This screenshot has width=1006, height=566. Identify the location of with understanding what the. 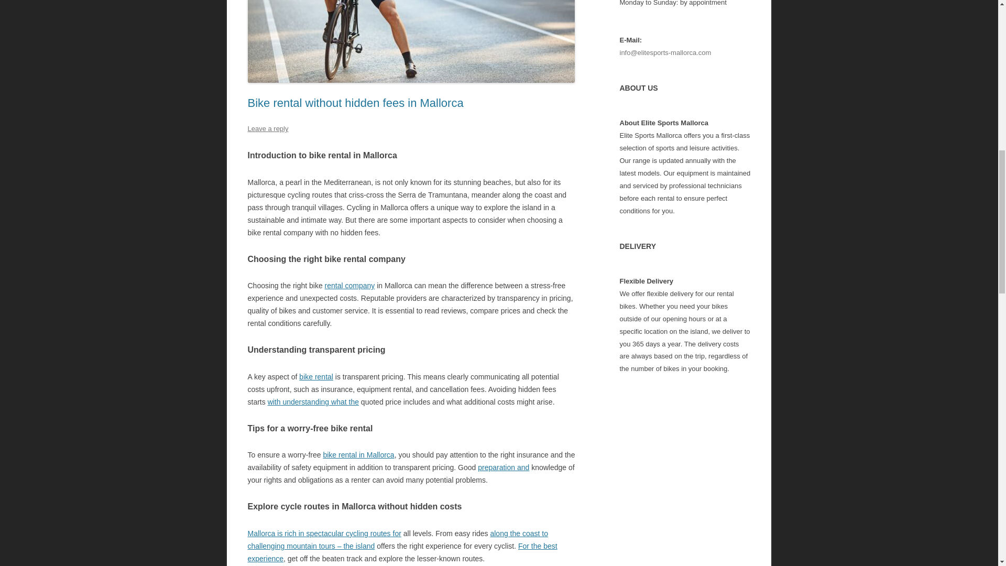
(313, 402).